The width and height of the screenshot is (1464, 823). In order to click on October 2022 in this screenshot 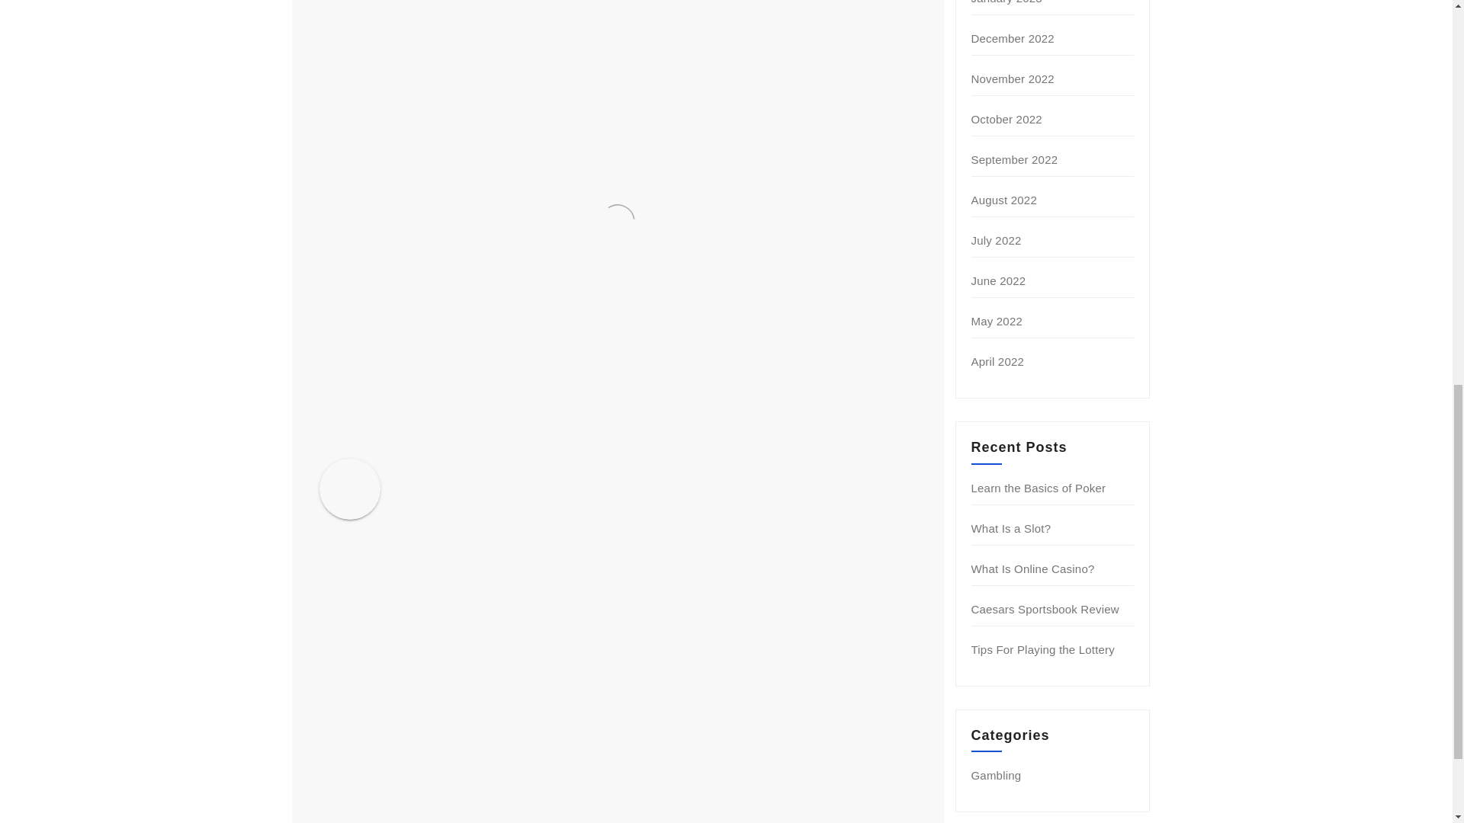, I will do `click(1006, 119)`.